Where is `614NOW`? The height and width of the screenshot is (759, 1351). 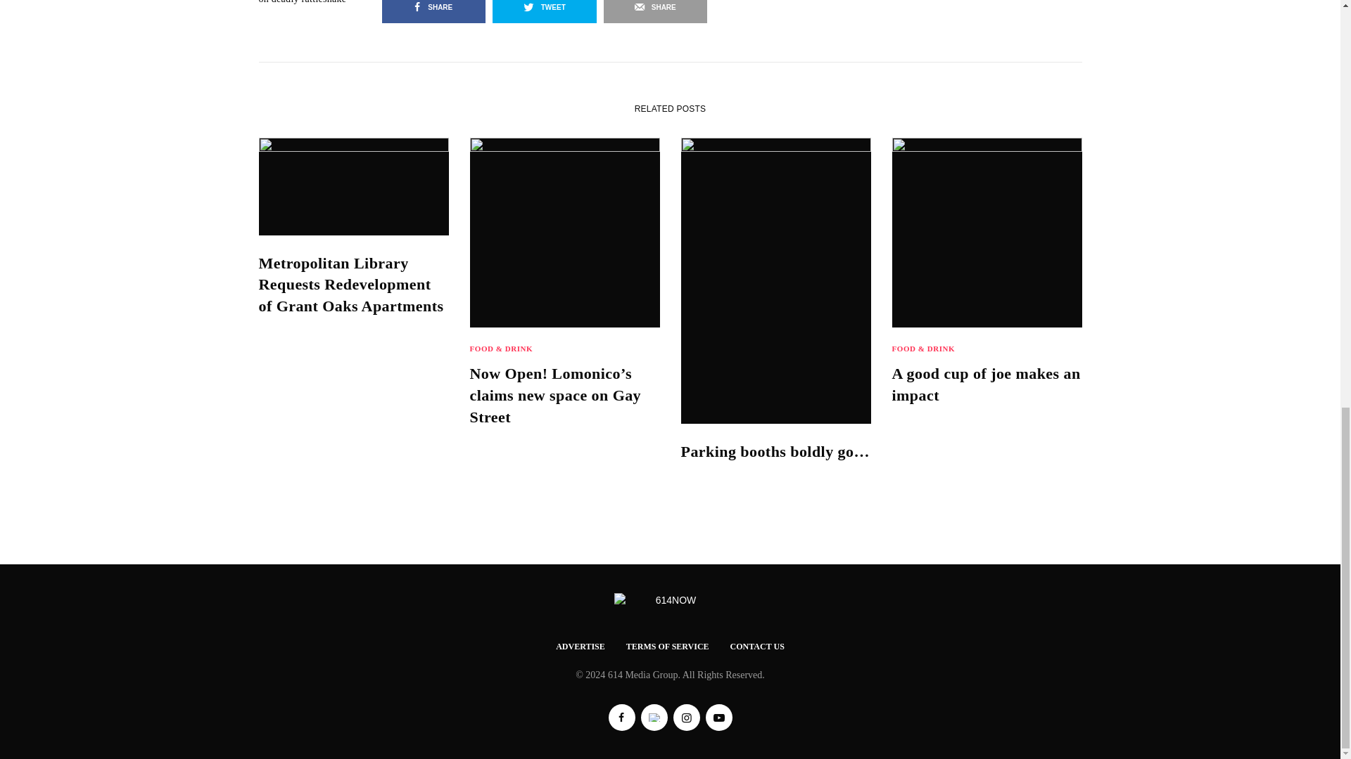
614NOW is located at coordinates (670, 600).